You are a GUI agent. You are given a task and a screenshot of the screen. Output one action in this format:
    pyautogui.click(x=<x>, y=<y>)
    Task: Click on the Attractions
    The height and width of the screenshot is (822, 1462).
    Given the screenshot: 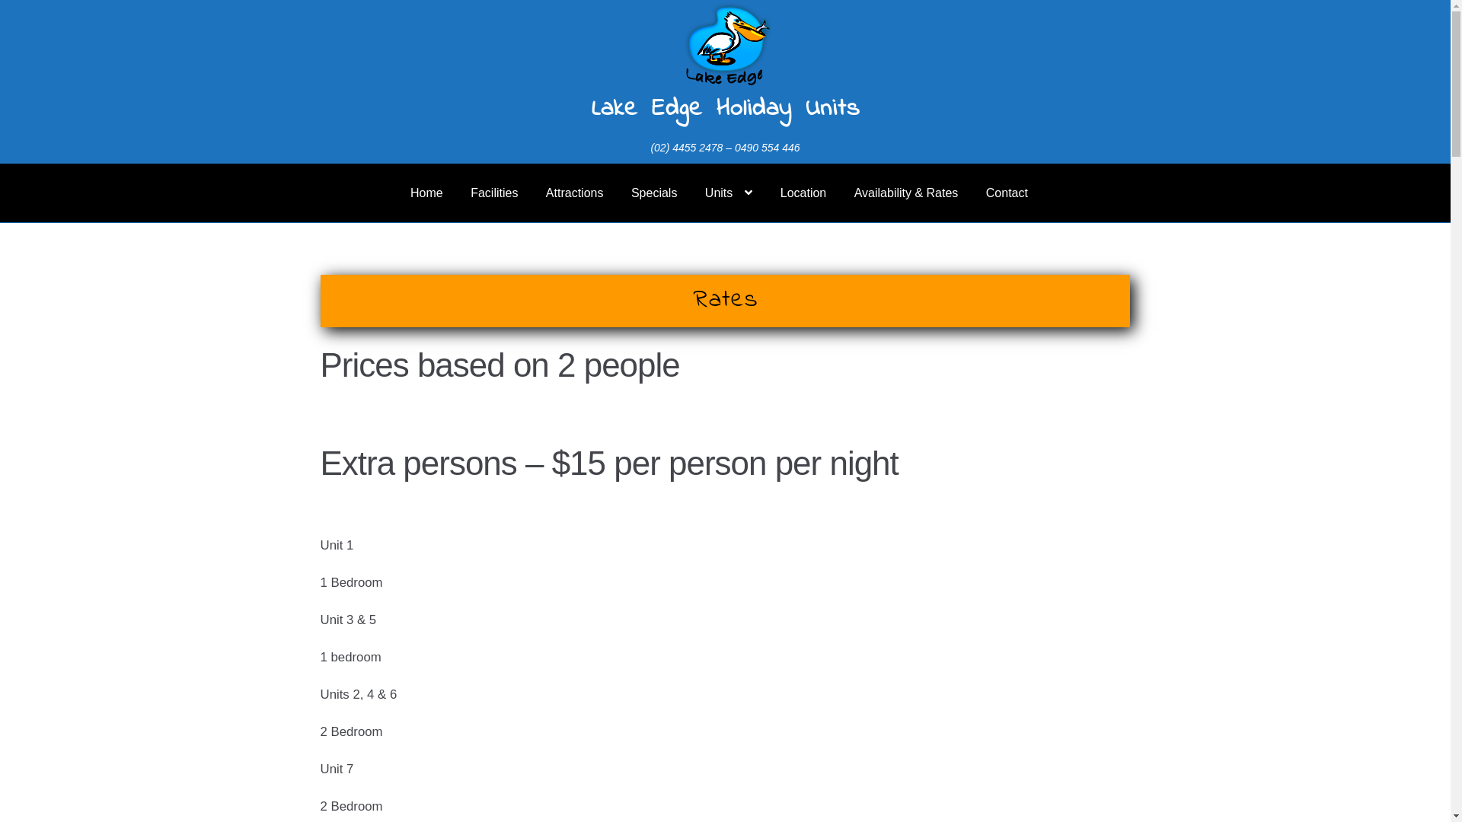 What is the action you would take?
    pyautogui.click(x=575, y=193)
    